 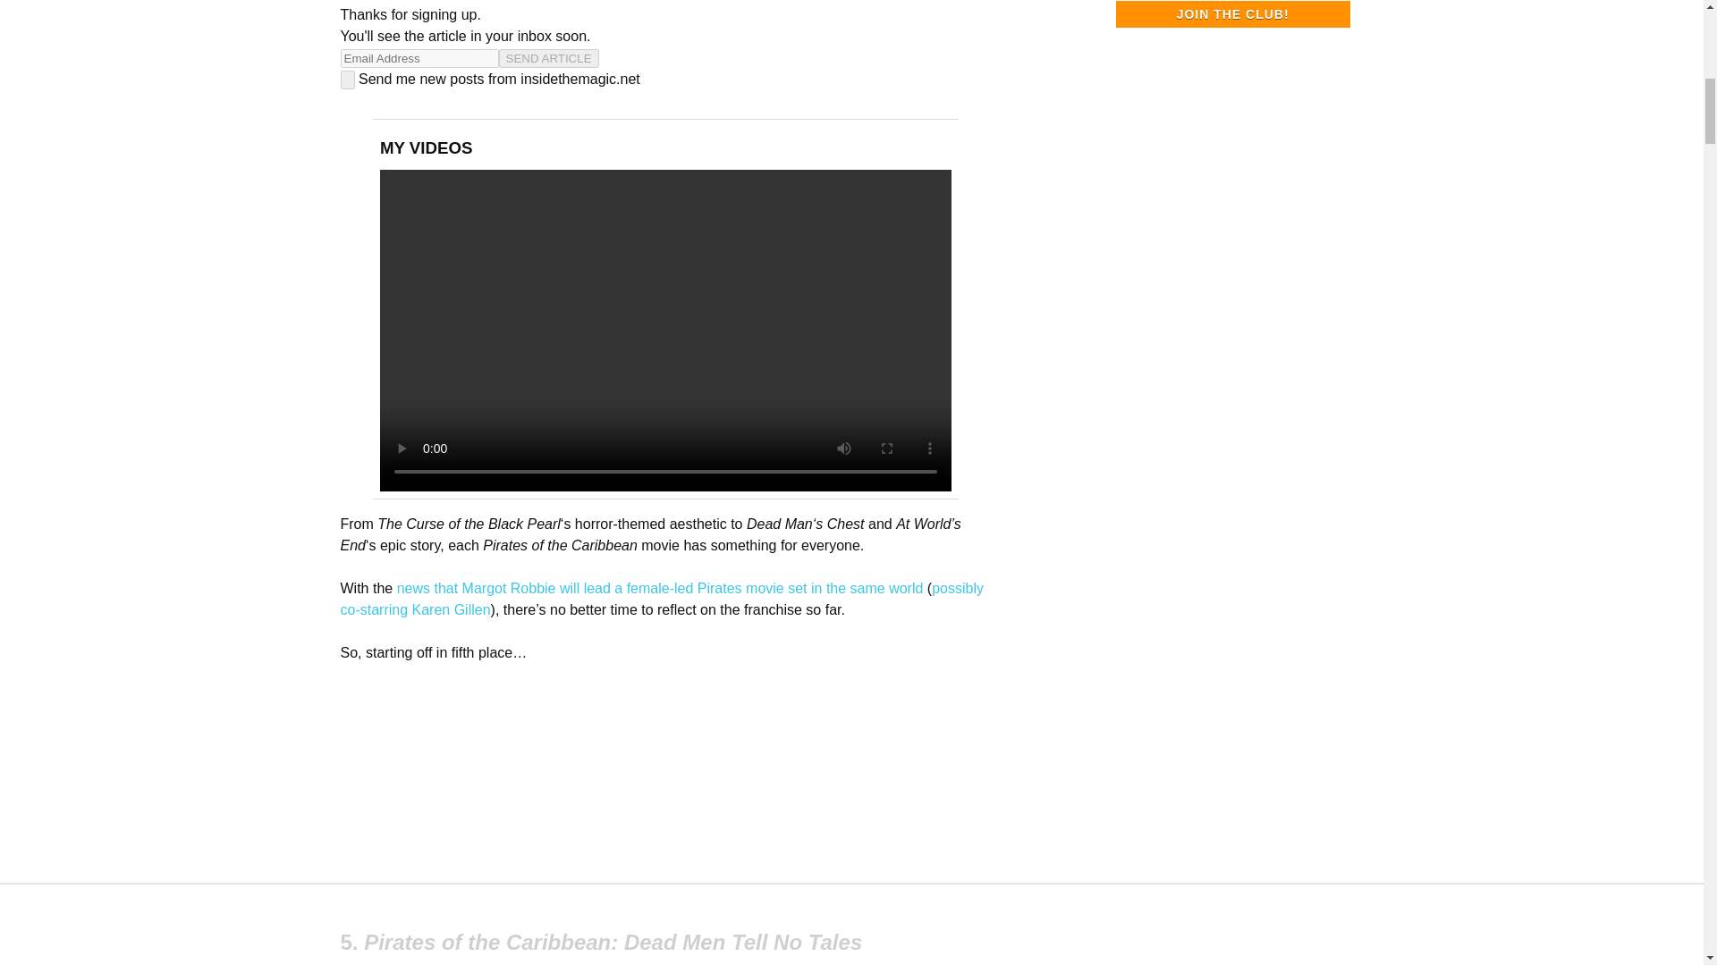 I want to click on Join The Club!, so click(x=1232, y=14).